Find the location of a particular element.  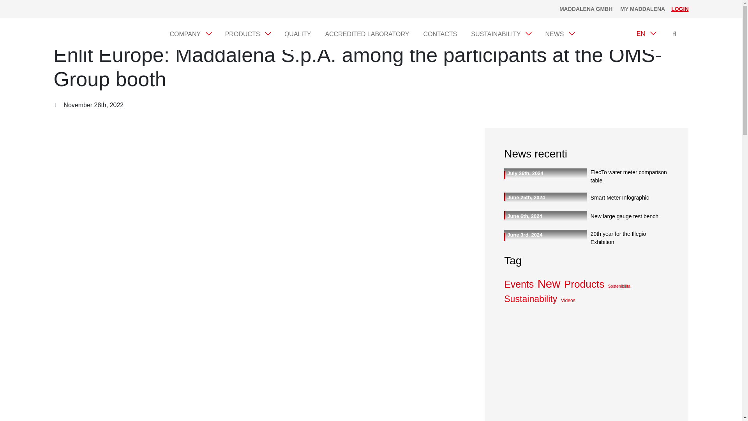

ACCREDITED LABORATORY is located at coordinates (367, 34).